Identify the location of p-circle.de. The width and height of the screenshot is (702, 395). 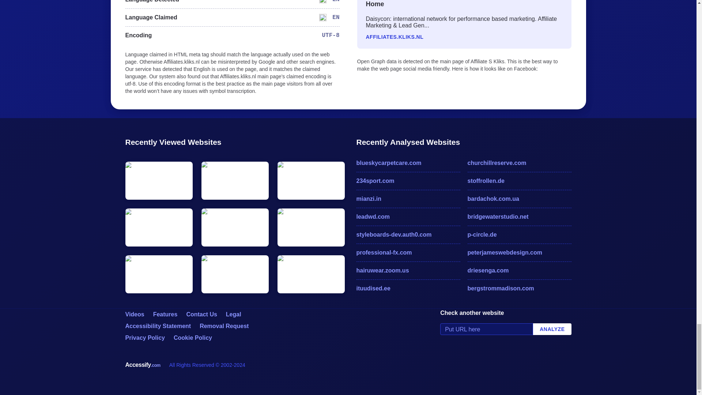
(519, 235).